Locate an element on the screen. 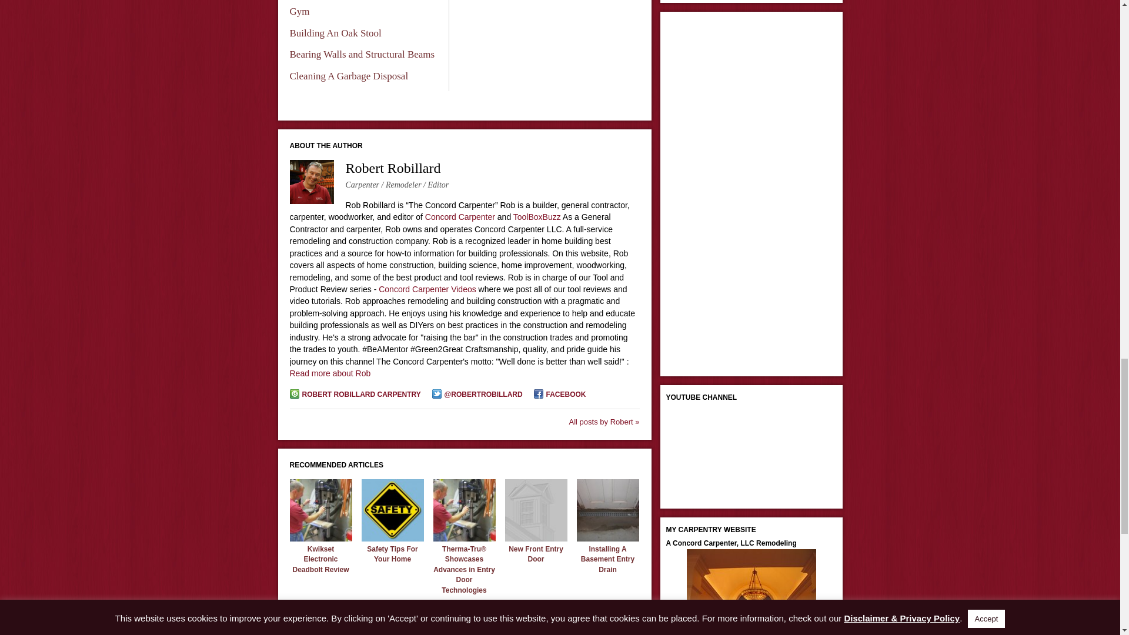 Image resolution: width=1129 pixels, height=635 pixels. Building An Oak Stool is located at coordinates (335, 33).